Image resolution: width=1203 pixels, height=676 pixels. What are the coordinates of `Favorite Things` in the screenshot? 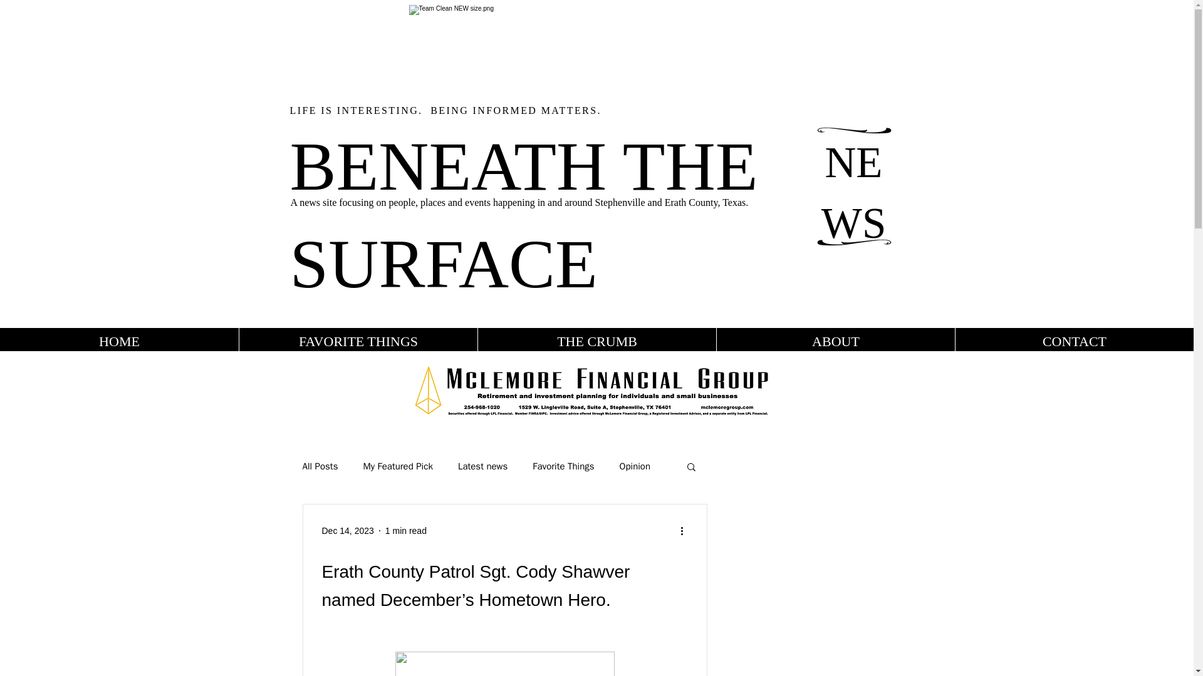 It's located at (563, 466).